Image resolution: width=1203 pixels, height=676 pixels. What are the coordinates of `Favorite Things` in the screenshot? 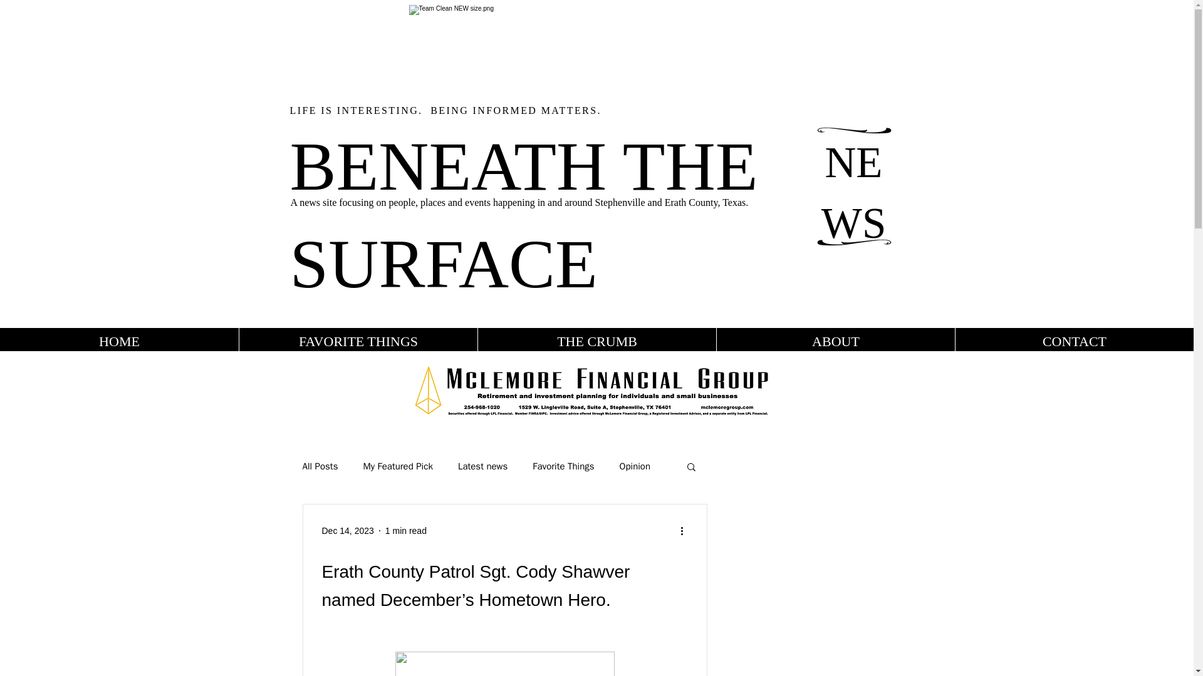 It's located at (563, 466).